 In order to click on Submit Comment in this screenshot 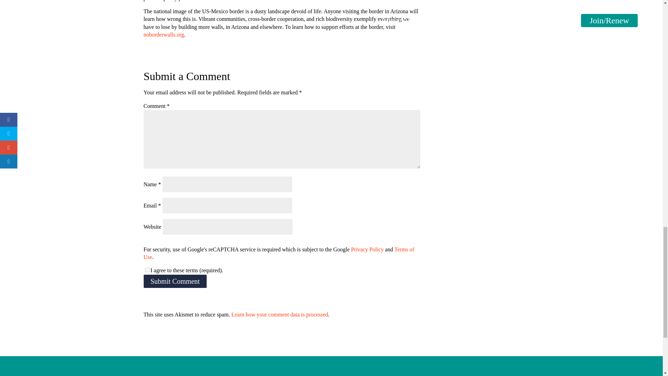, I will do `click(175, 281)`.